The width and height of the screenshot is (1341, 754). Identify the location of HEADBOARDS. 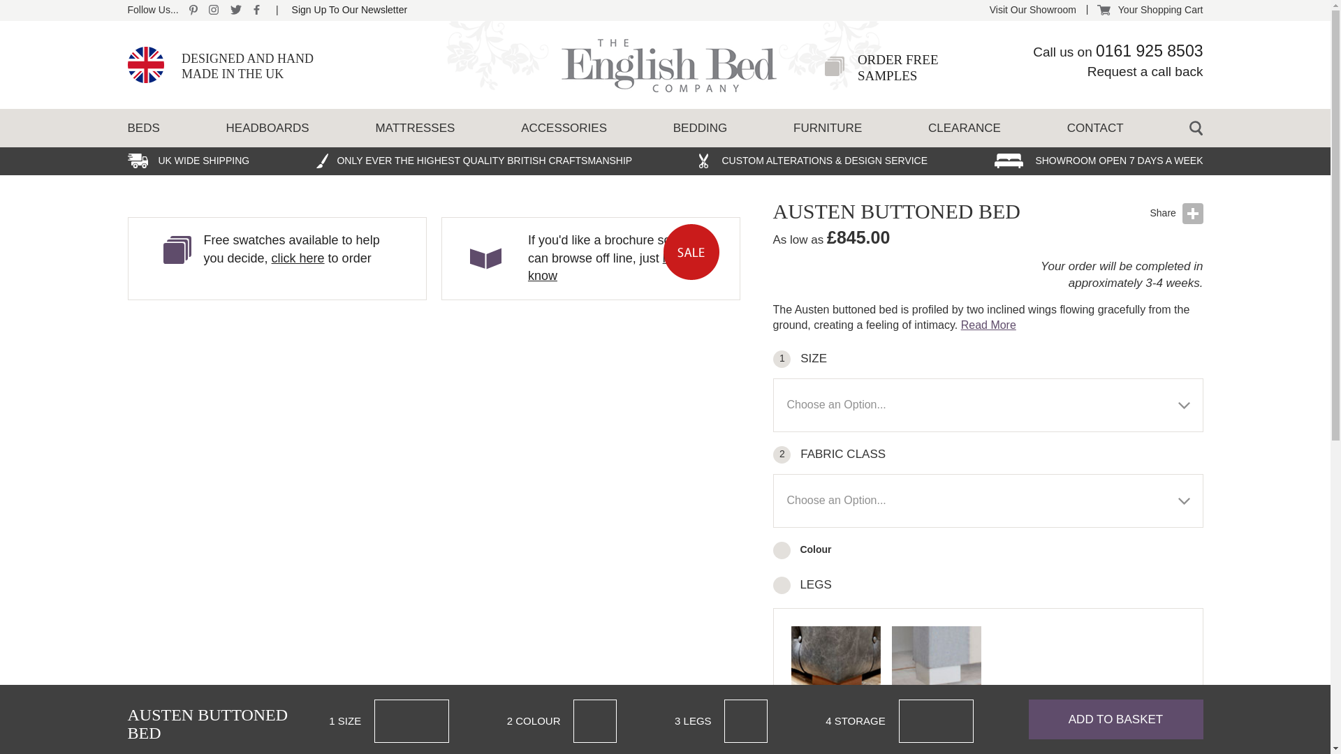
(349, 10).